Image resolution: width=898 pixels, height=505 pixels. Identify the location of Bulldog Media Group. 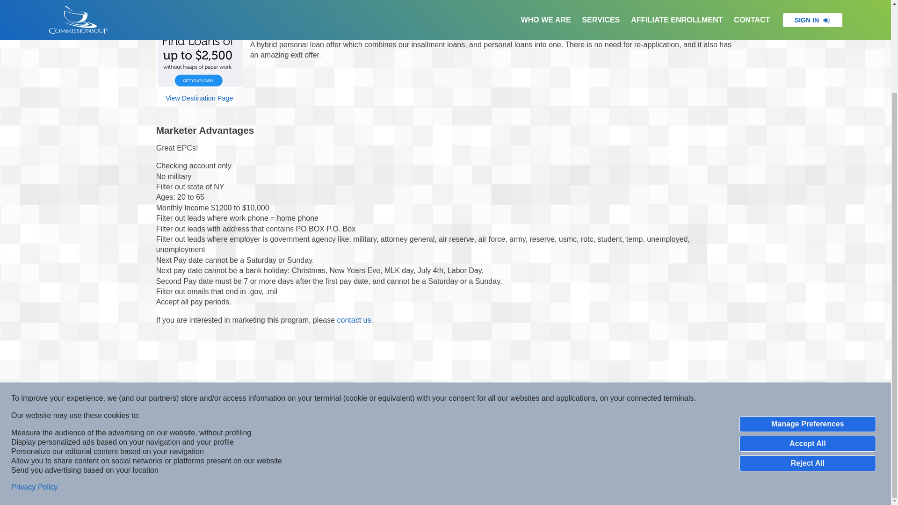
(404, 420).